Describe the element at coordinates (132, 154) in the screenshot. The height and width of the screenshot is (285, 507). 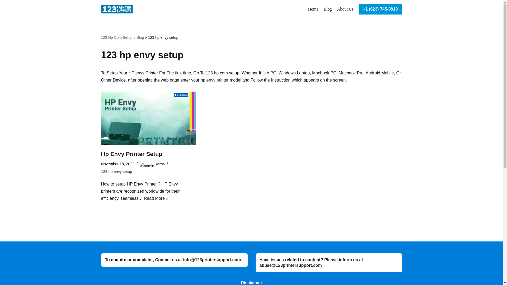
I see `Hp Envy Printer Setup` at that location.